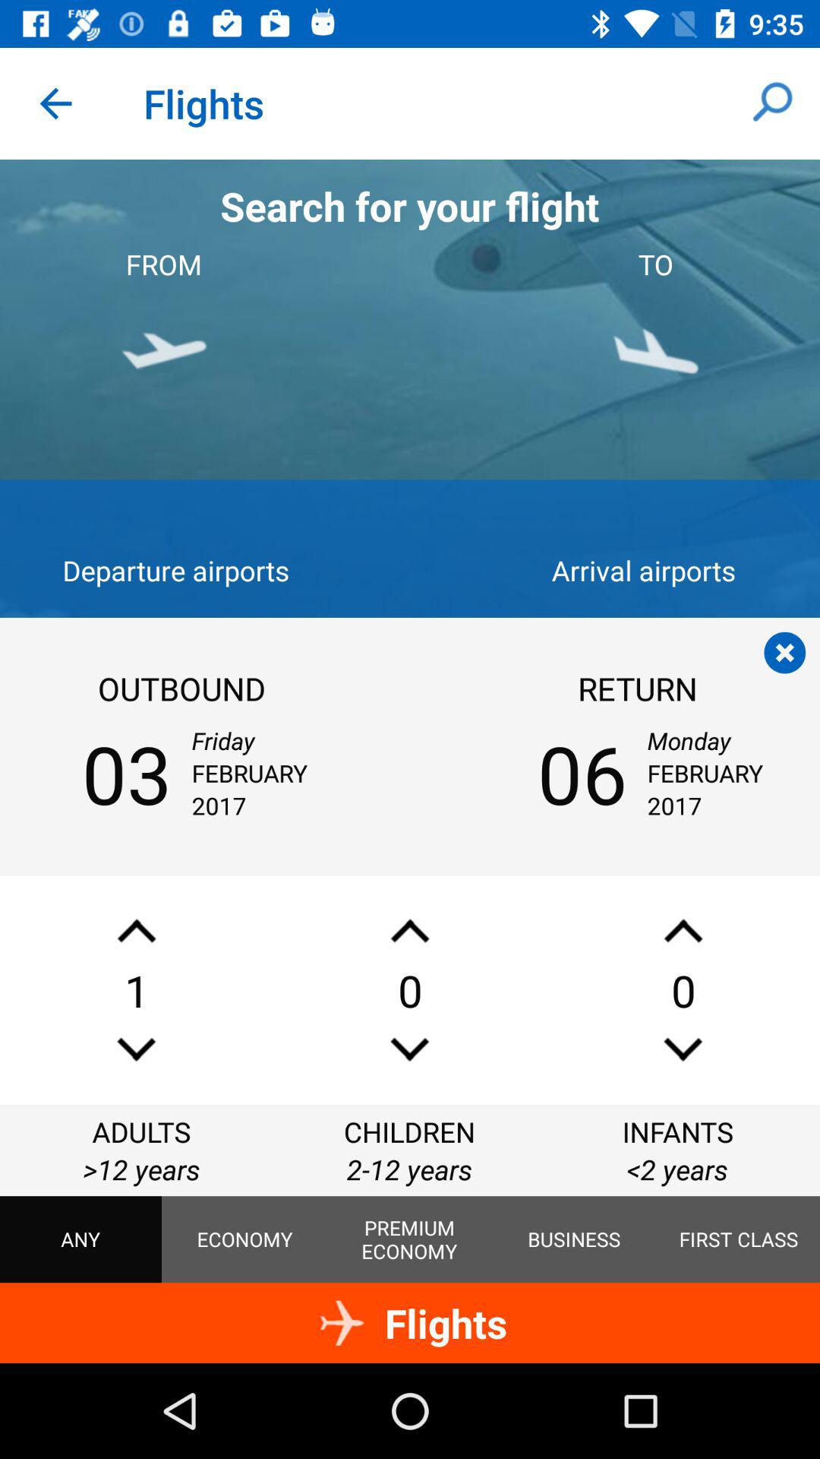  What do you see at coordinates (55, 103) in the screenshot?
I see `open item next to flights app` at bounding box center [55, 103].